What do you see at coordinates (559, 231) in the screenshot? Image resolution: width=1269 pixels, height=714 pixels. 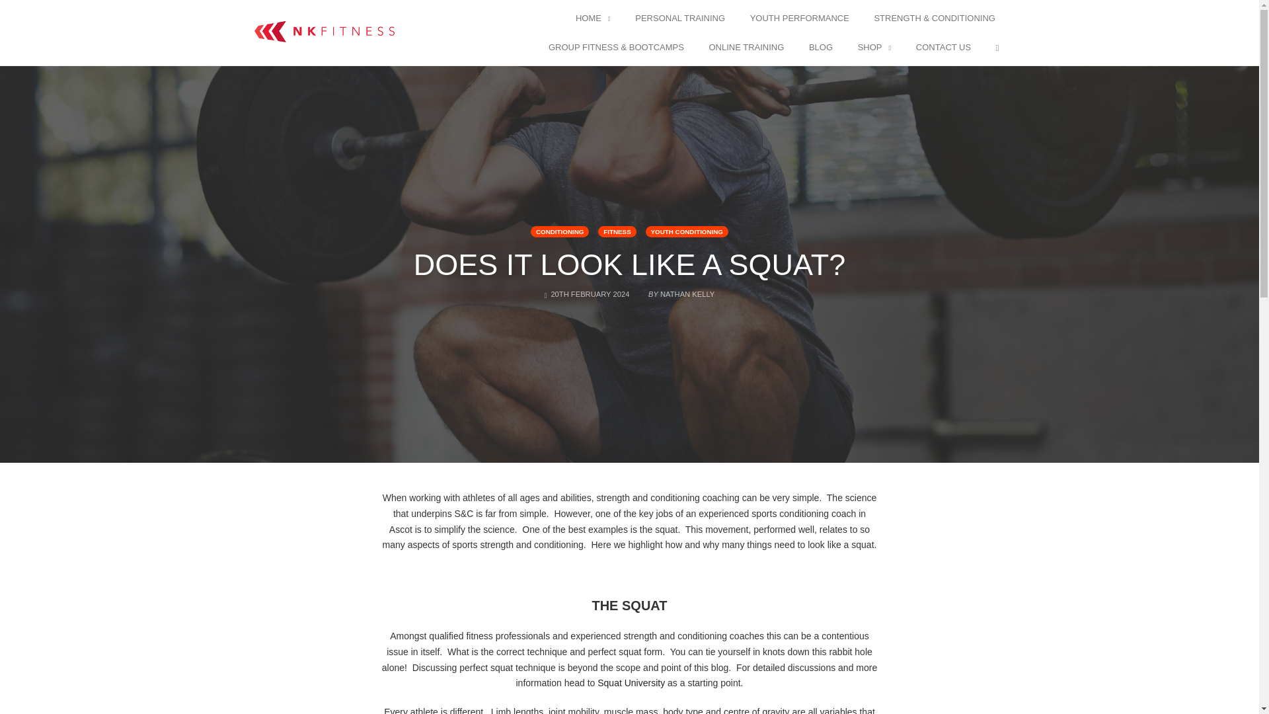 I see `CONDITIONING` at bounding box center [559, 231].